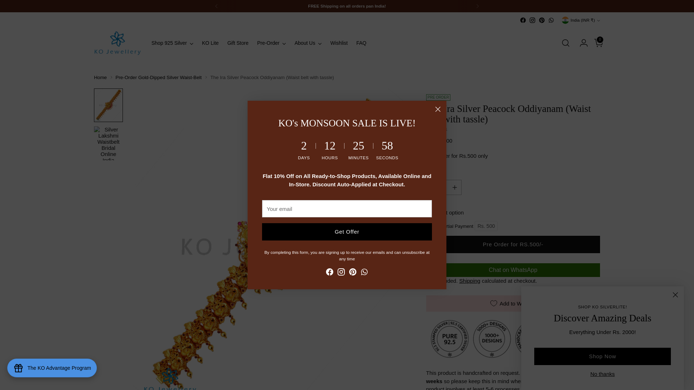  What do you see at coordinates (532, 20) in the screenshot?
I see `KO Jewellery on Instagram` at bounding box center [532, 20].